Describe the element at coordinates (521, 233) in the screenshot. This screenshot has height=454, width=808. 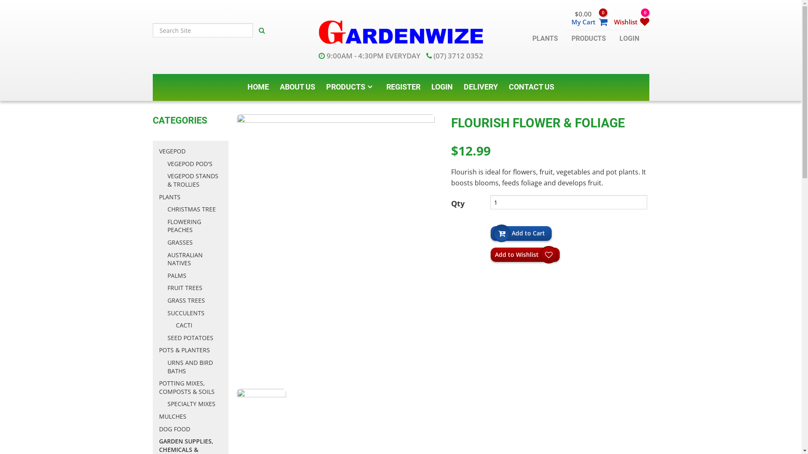
I see `Add to Cart` at that location.